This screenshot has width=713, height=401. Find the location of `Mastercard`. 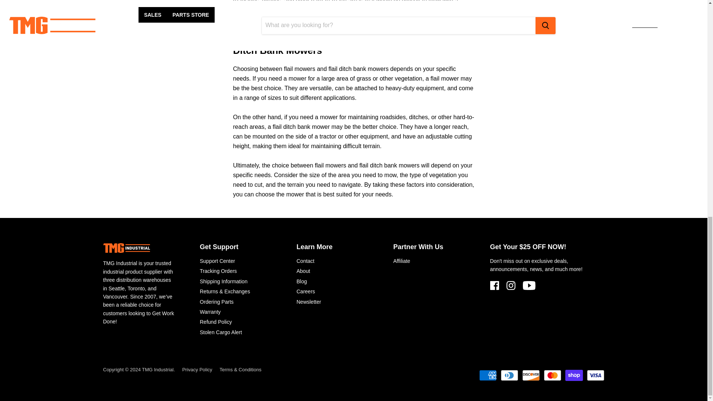

Mastercard is located at coordinates (553, 375).